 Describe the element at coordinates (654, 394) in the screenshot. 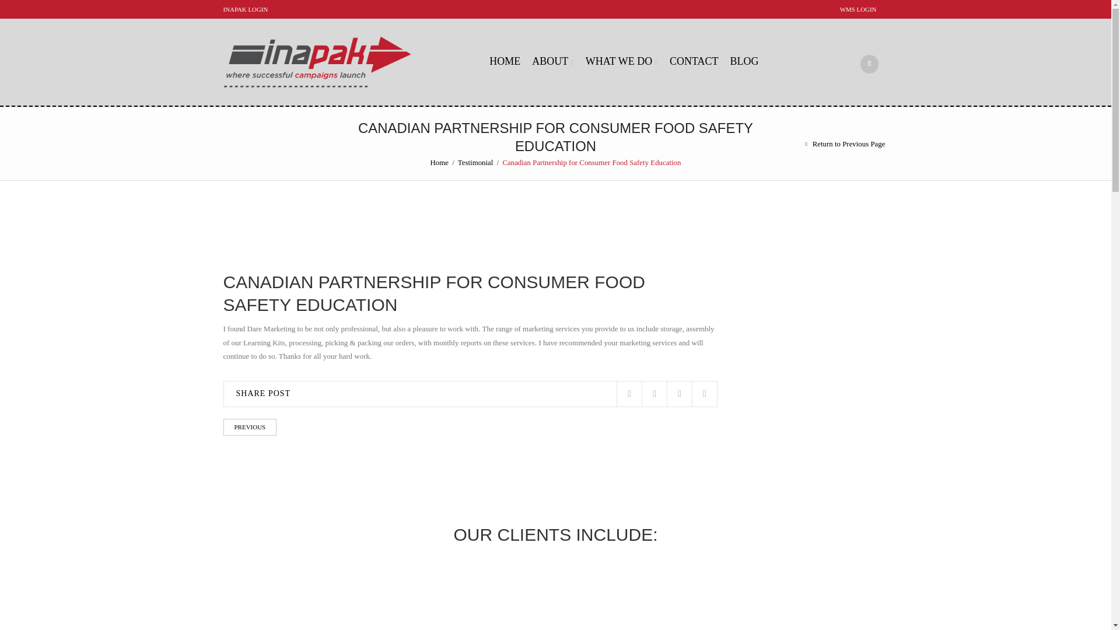

I see `Facebook` at that location.